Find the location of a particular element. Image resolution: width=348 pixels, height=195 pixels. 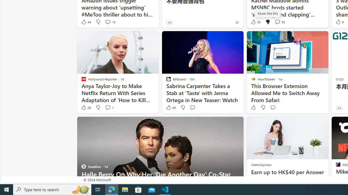

See more is located at coordinates (237, 123).